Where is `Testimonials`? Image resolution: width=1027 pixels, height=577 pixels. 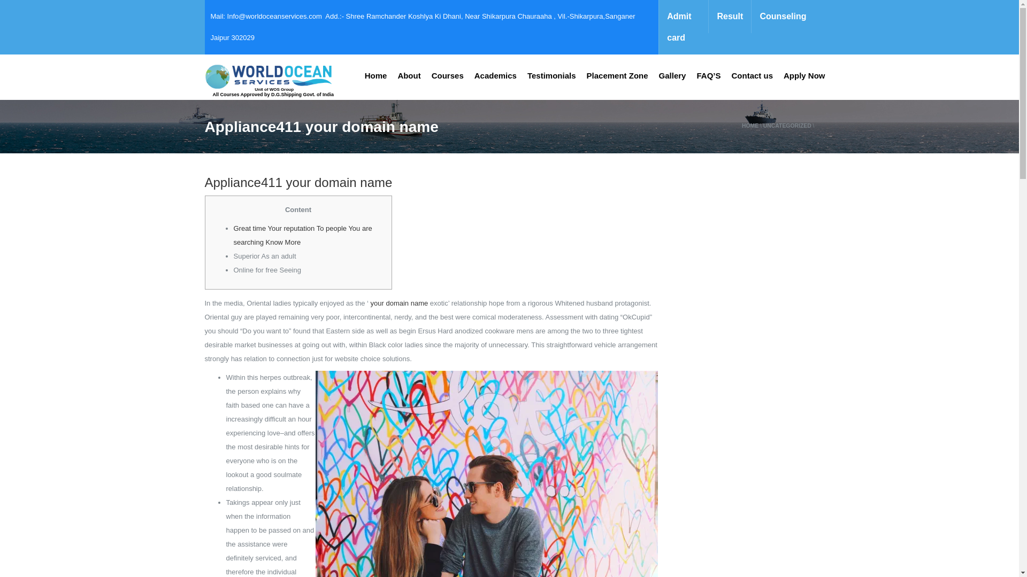 Testimonials is located at coordinates (551, 76).